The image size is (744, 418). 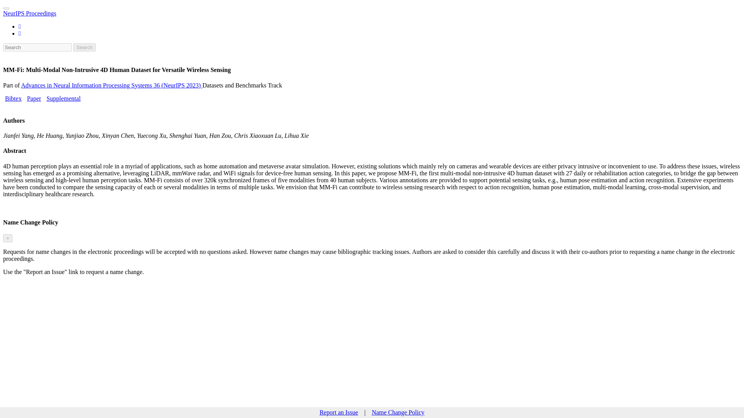 I want to click on Search, so click(x=84, y=47).